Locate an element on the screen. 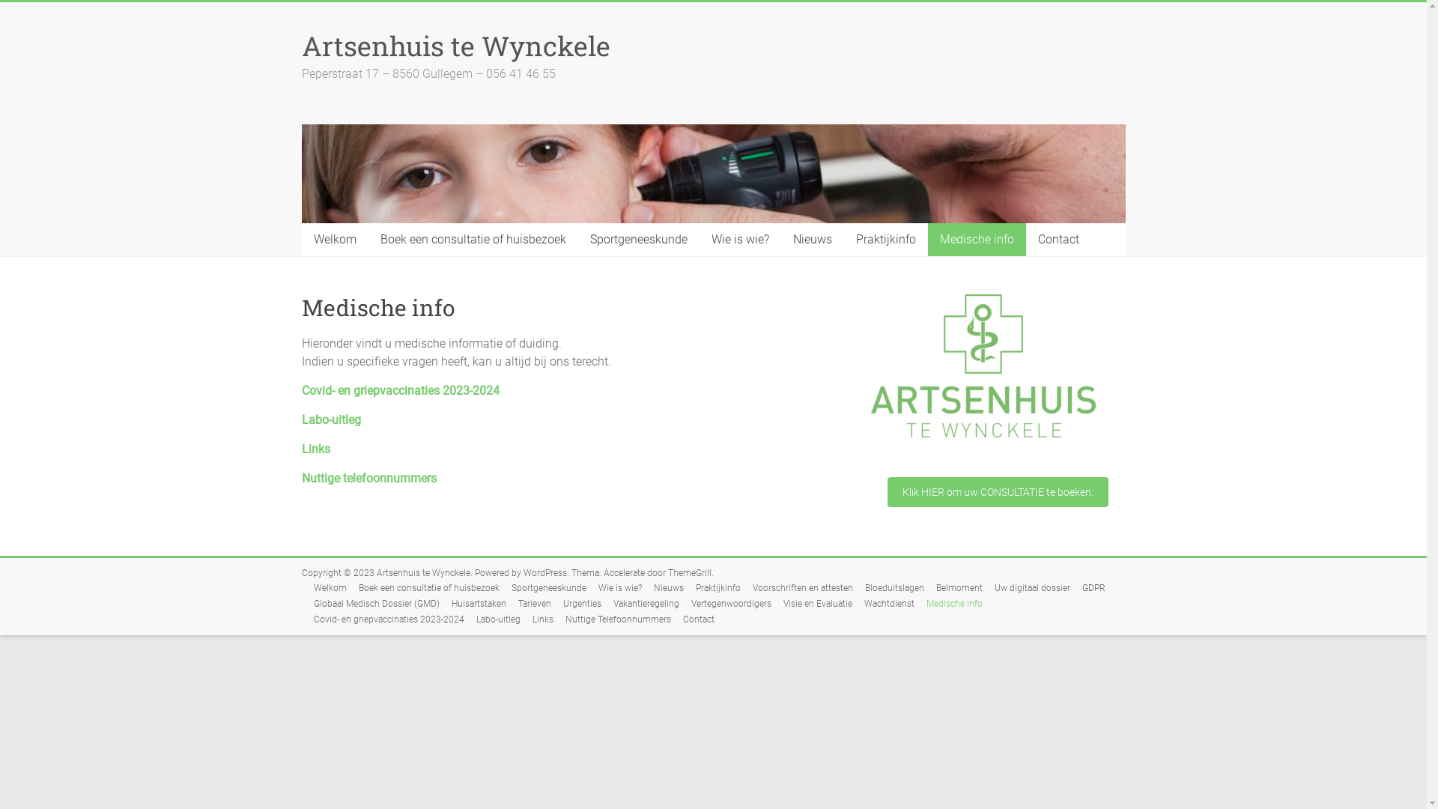  Wie is wie? is located at coordinates (740, 240).